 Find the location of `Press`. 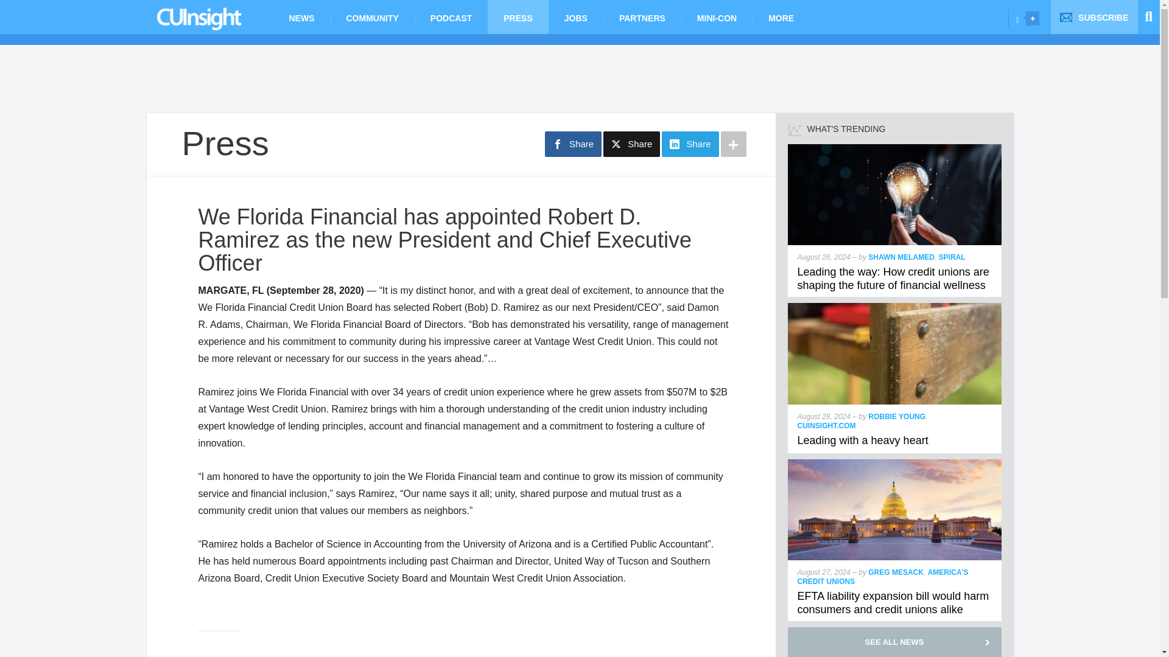

Press is located at coordinates (225, 143).